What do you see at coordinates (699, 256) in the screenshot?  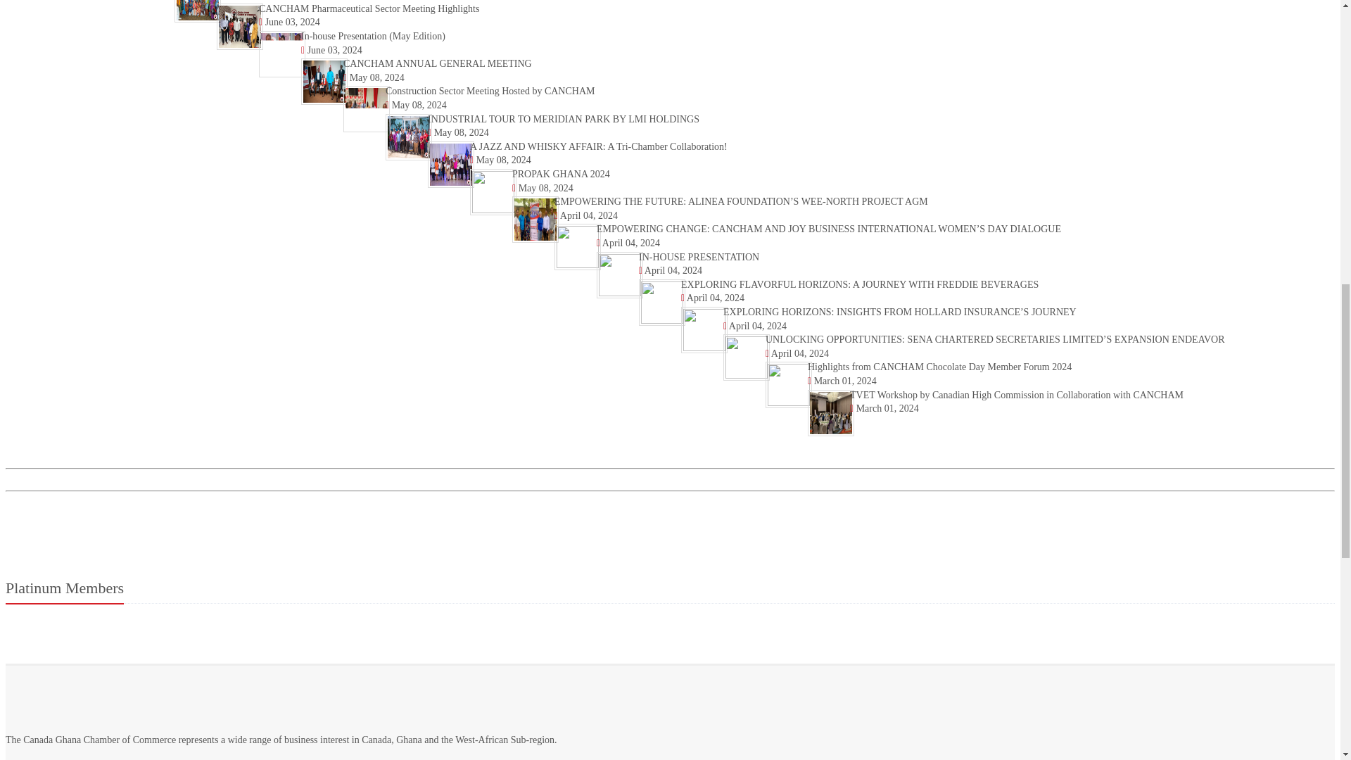 I see `IN-HOUSE PRESENTATION` at bounding box center [699, 256].